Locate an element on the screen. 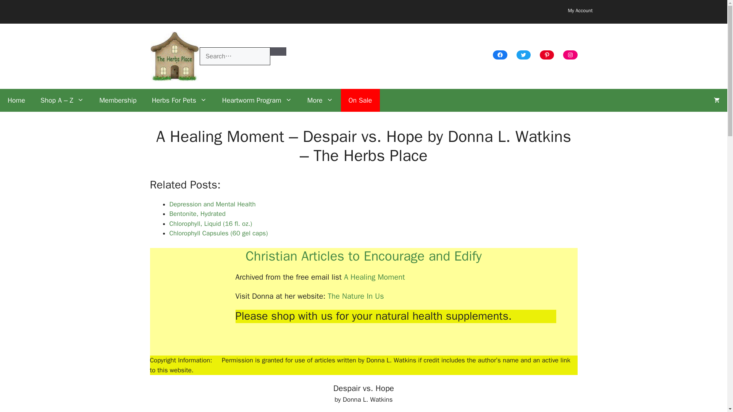 The height and width of the screenshot is (412, 733). Instagram is located at coordinates (570, 55).